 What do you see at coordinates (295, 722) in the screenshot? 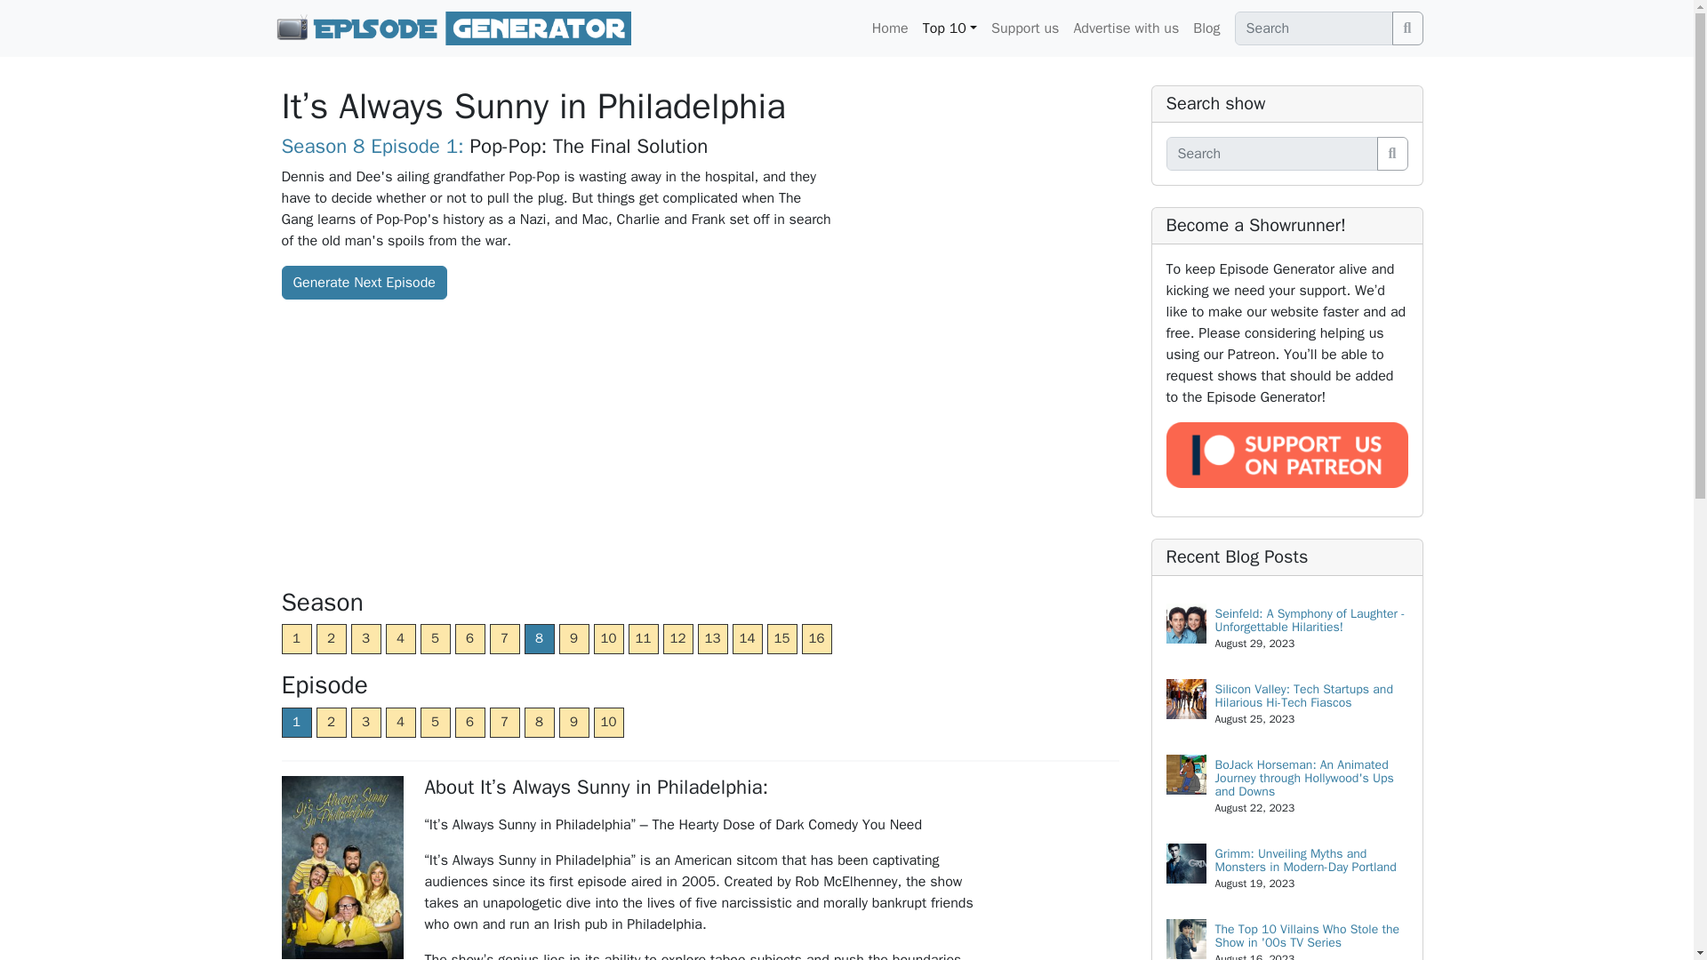
I see `1` at bounding box center [295, 722].